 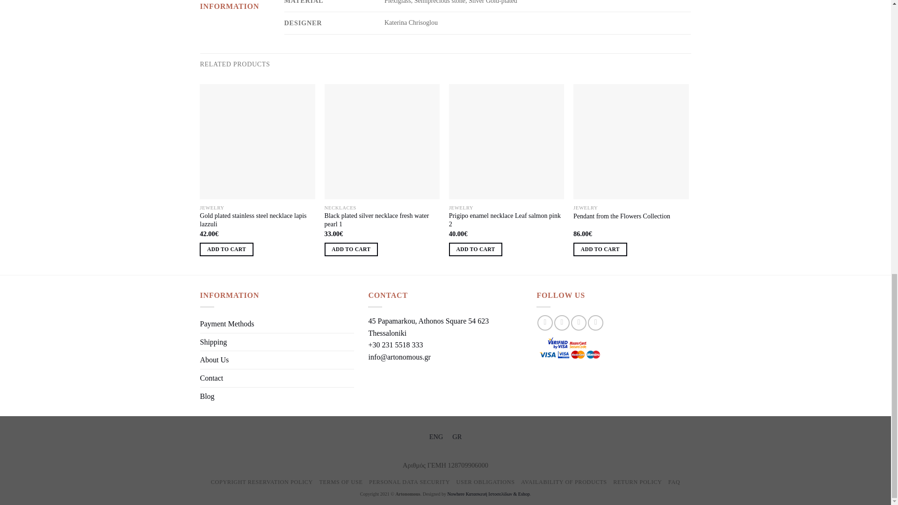 What do you see at coordinates (561, 323) in the screenshot?
I see `Follow on Instagram` at bounding box center [561, 323].